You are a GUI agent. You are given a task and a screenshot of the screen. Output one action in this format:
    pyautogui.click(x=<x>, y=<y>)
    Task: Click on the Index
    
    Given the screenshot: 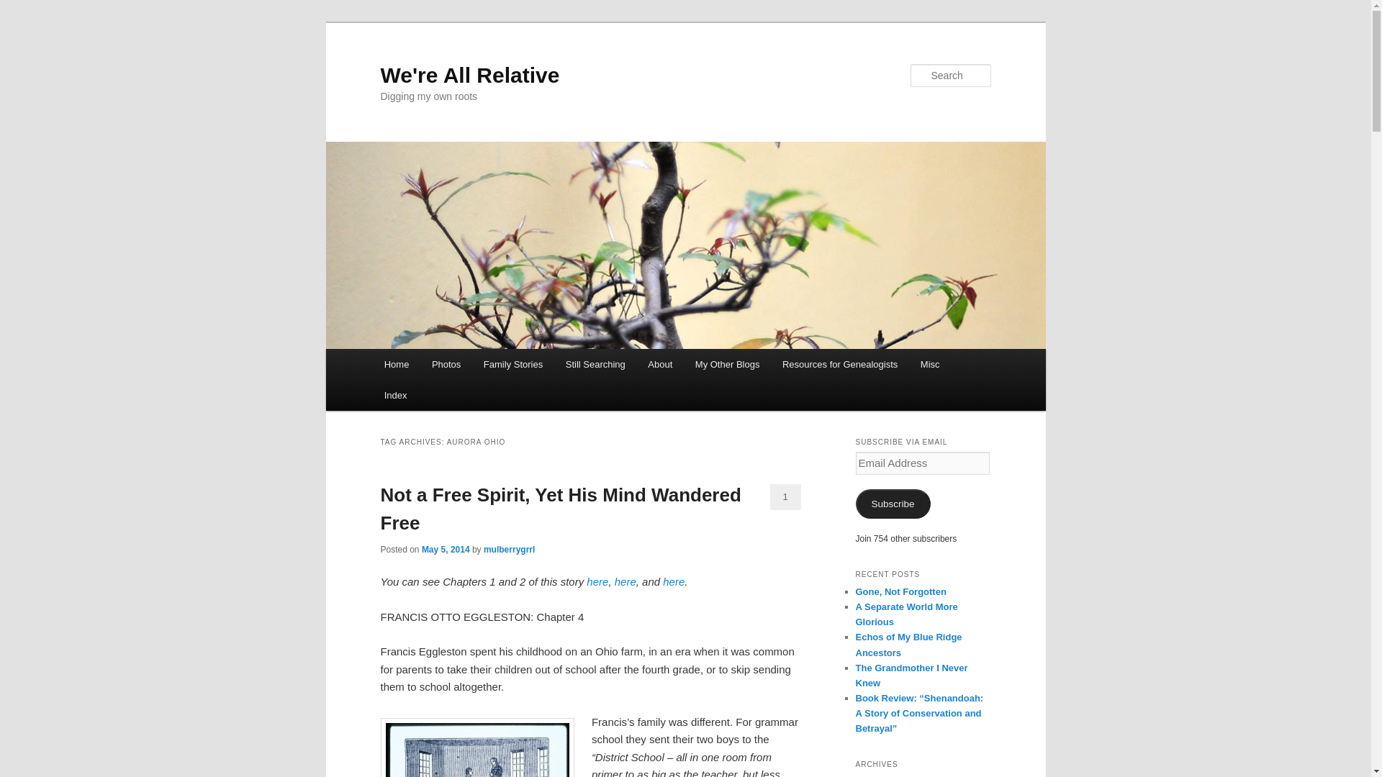 What is the action you would take?
    pyautogui.click(x=396, y=396)
    